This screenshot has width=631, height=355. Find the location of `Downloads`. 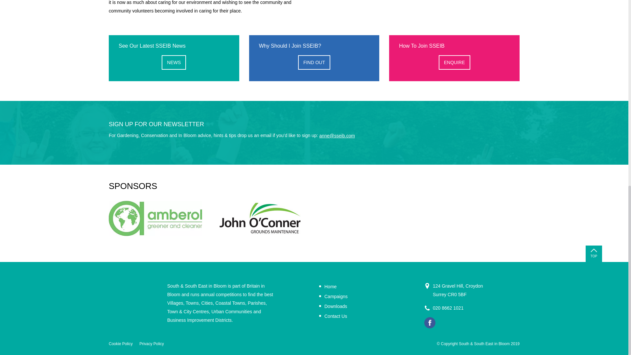

Downloads is located at coordinates (333, 306).